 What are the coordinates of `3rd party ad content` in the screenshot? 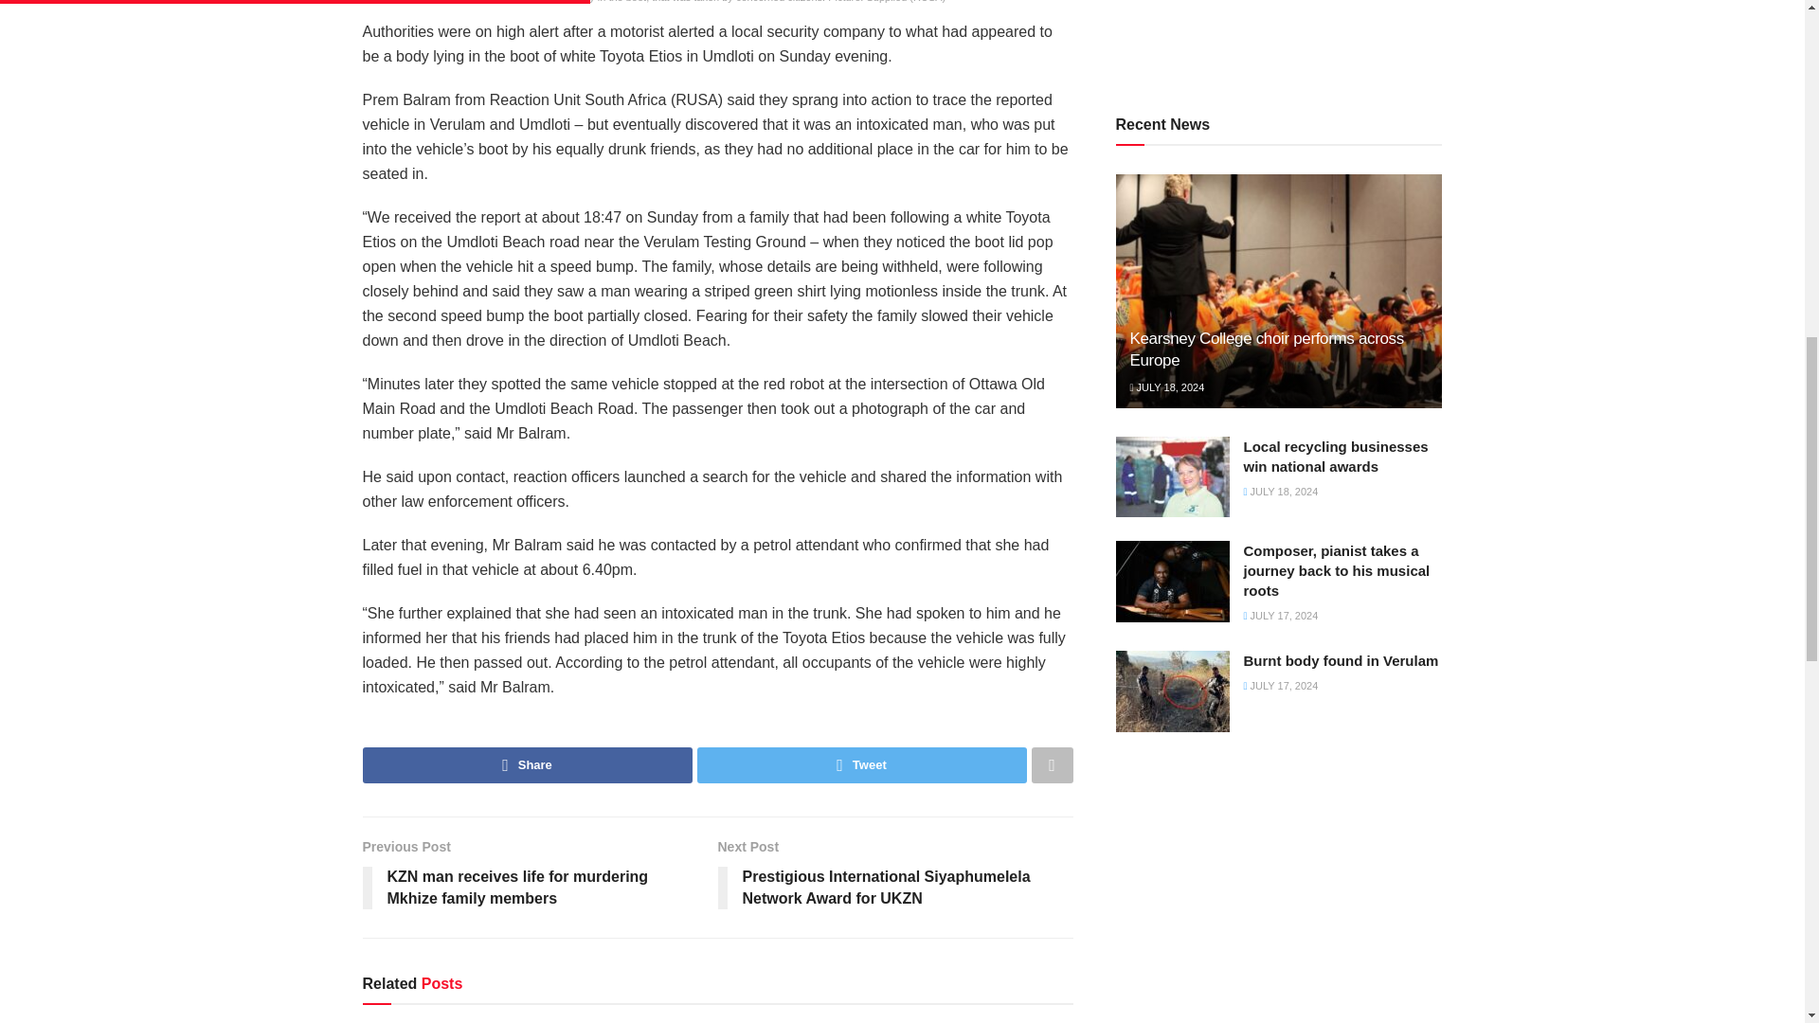 It's located at (1279, 35).